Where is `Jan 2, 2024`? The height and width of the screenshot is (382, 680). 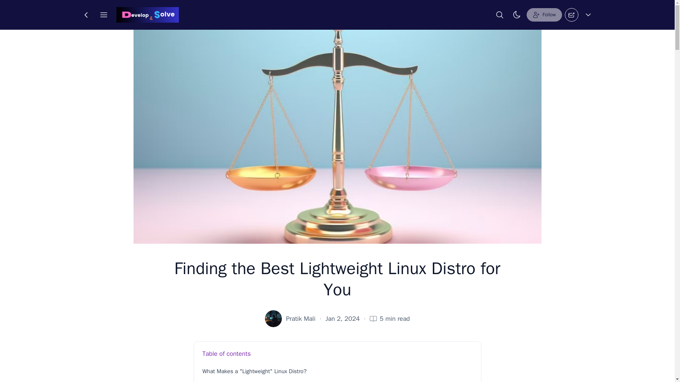 Jan 2, 2024 is located at coordinates (342, 318).